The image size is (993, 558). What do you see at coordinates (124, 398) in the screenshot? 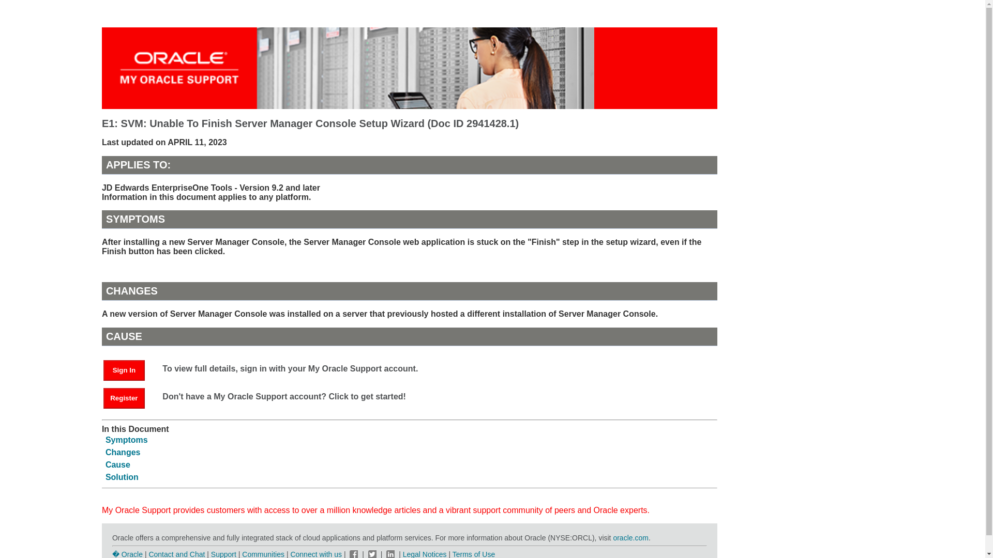
I see `Register` at bounding box center [124, 398].